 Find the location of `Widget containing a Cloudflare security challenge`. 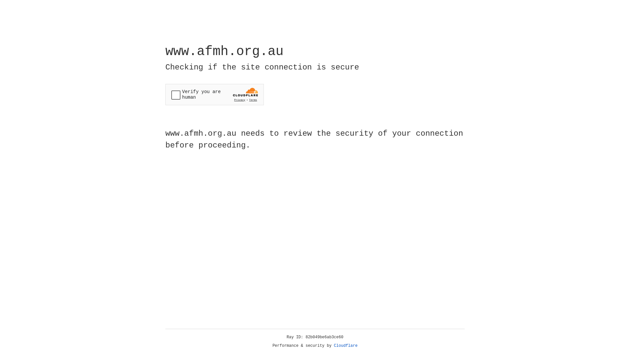

Widget containing a Cloudflare security challenge is located at coordinates (215, 94).